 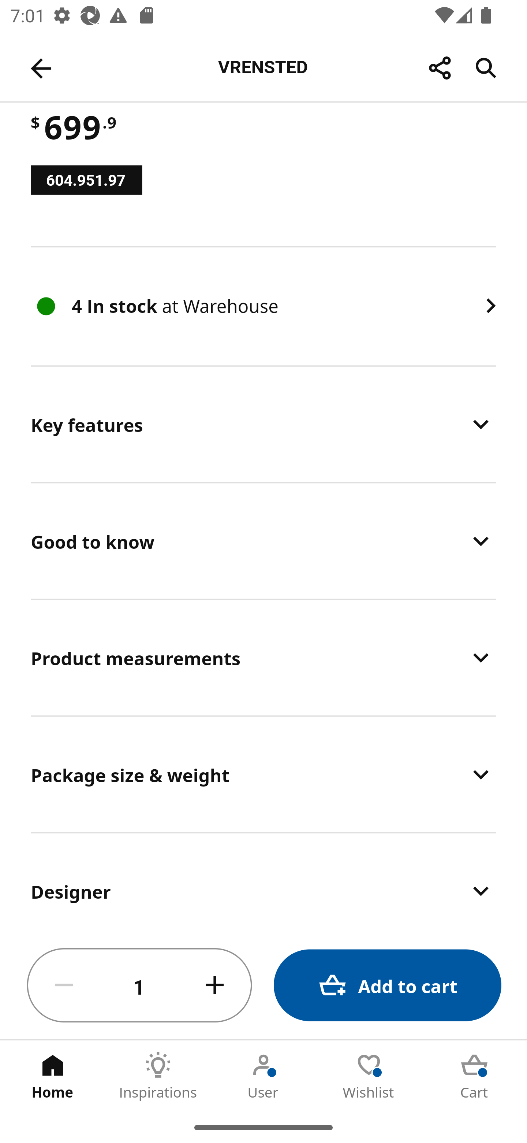 What do you see at coordinates (263, 883) in the screenshot?
I see `Designer` at bounding box center [263, 883].